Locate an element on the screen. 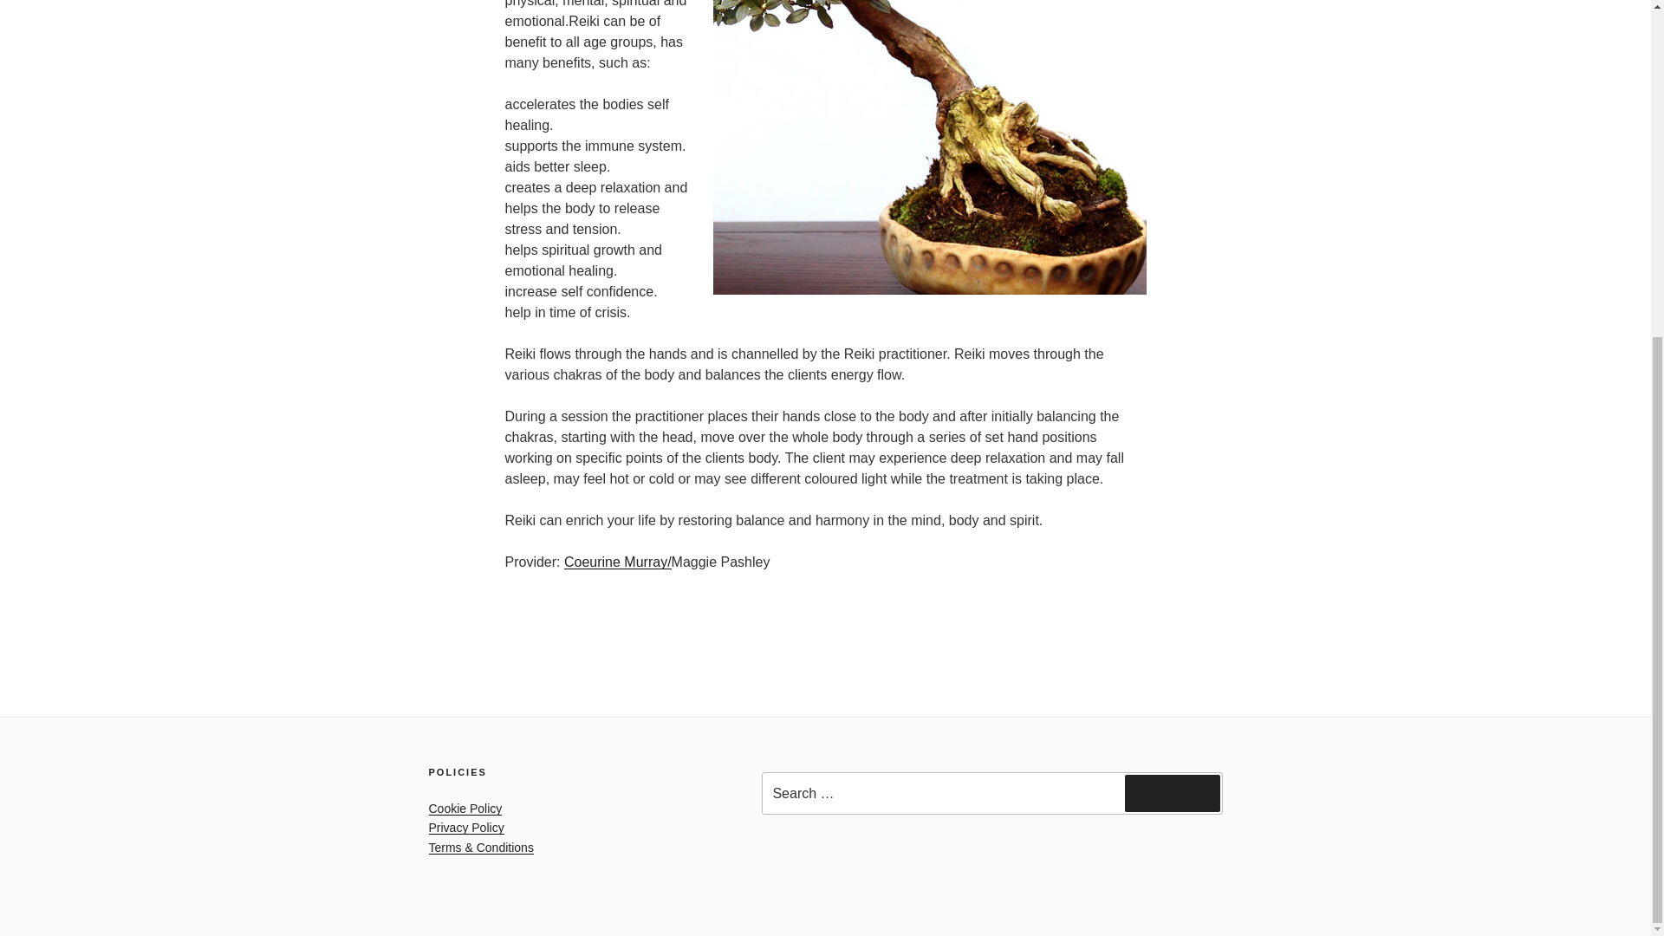 The image size is (1664, 936). Search is located at coordinates (1172, 793).